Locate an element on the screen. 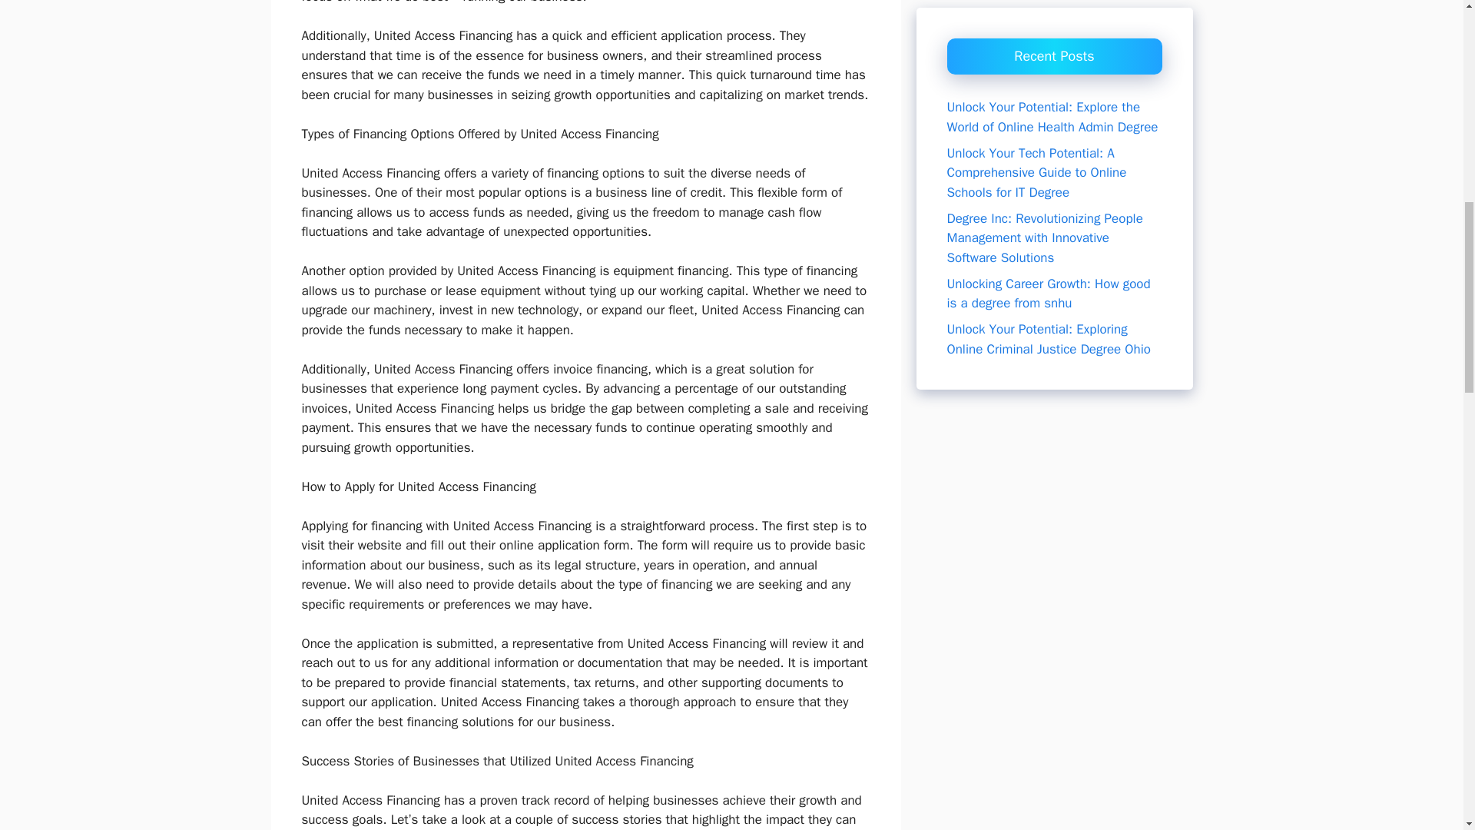 The width and height of the screenshot is (1475, 830). Unlocking Career Growth: How good is a degree from snhu is located at coordinates (1048, 253).